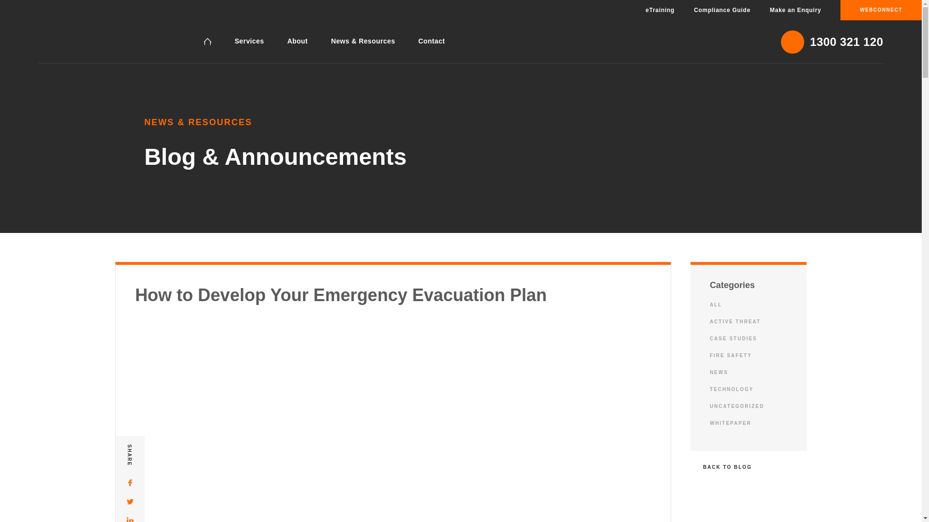 This screenshot has width=929, height=522. What do you see at coordinates (722, 10) in the screenshot?
I see `Compliance Guide` at bounding box center [722, 10].